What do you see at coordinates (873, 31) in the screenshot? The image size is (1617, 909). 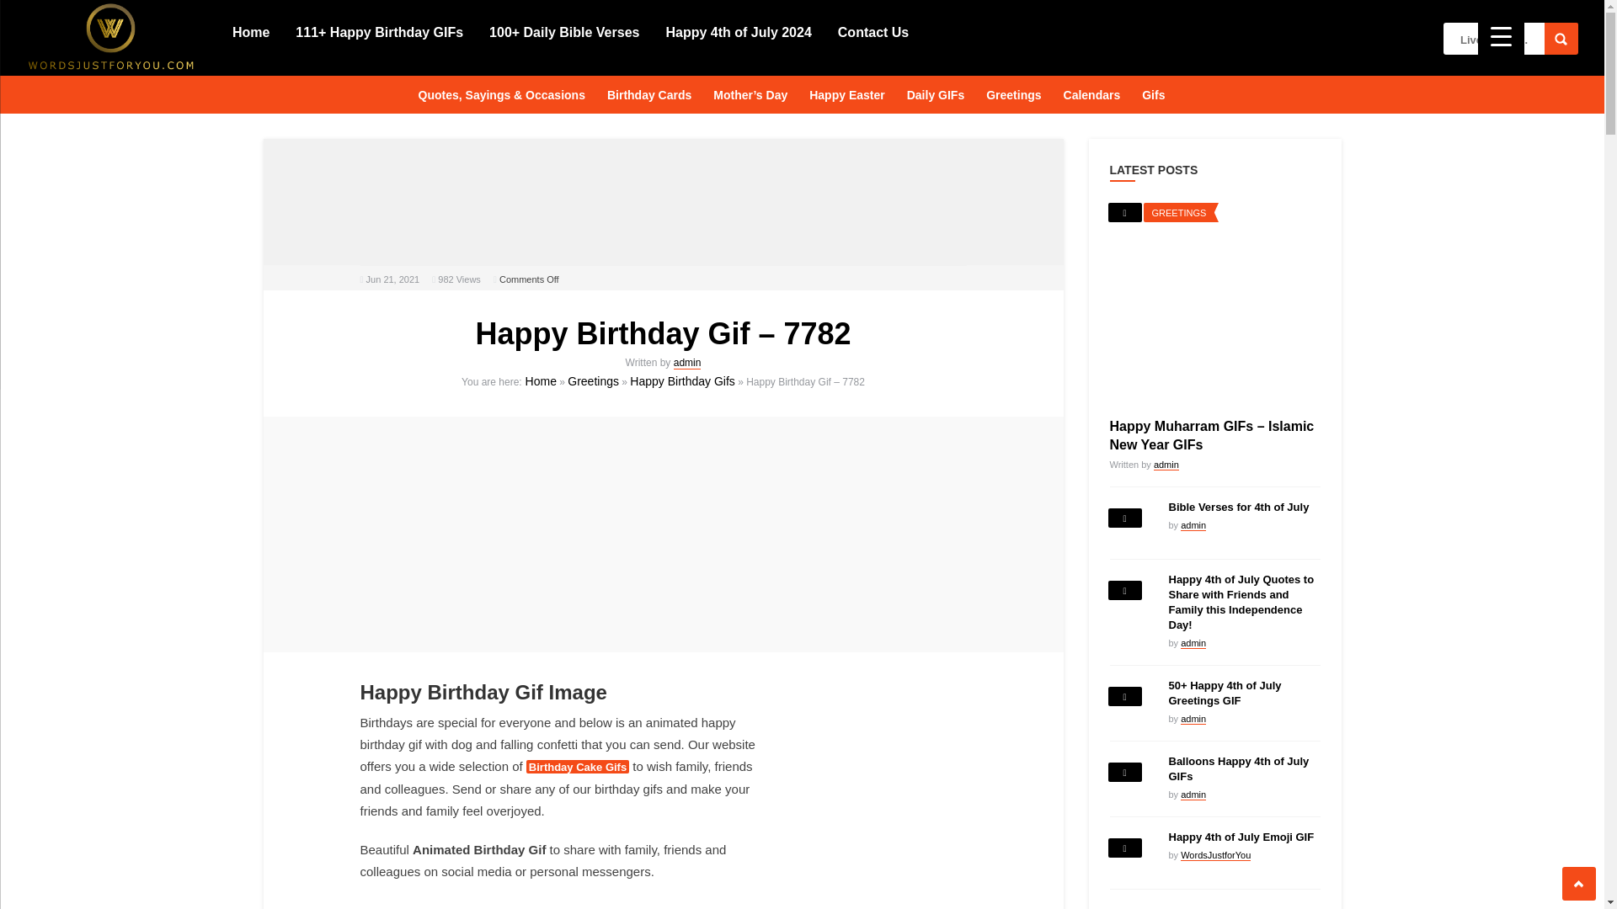 I see `Contact Us` at bounding box center [873, 31].